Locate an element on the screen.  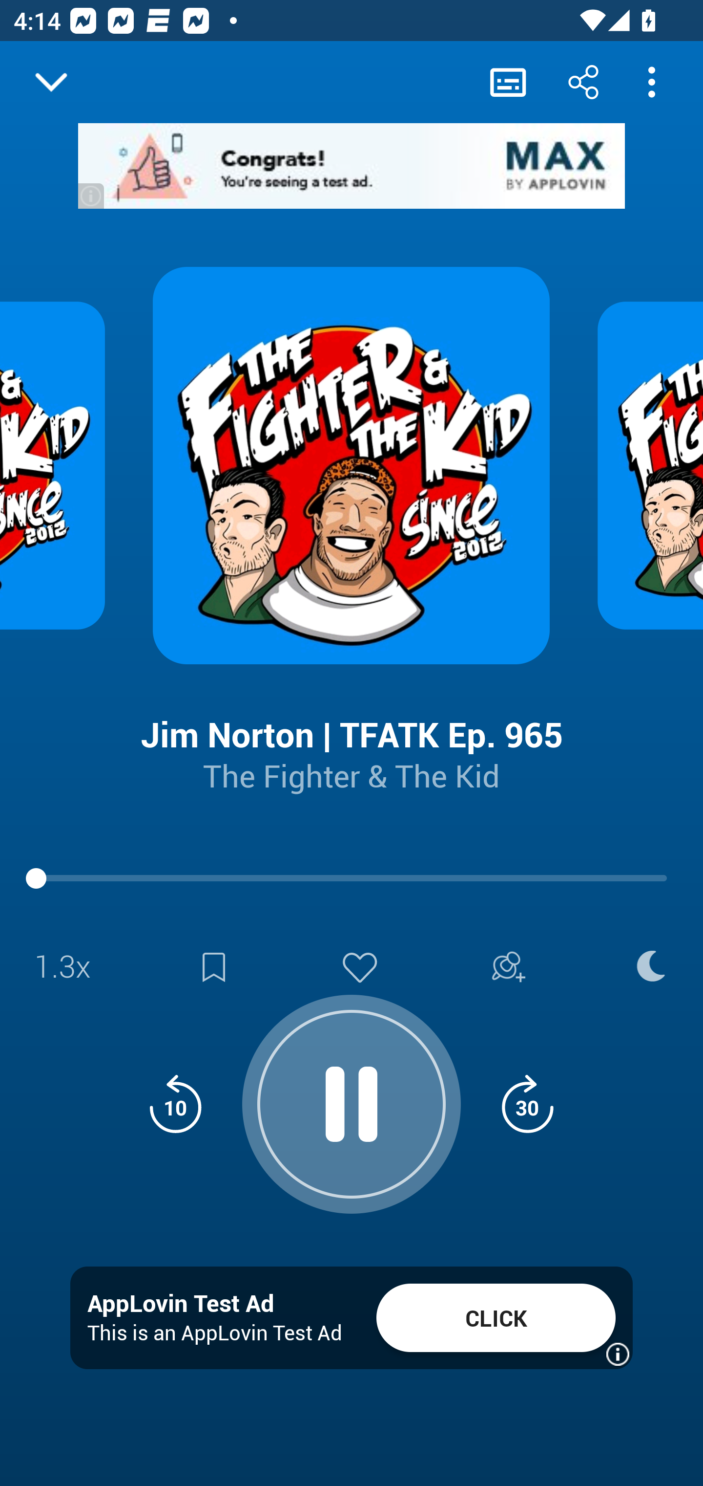
This is an AppLovin Test Ad is located at coordinates (215, 1333).